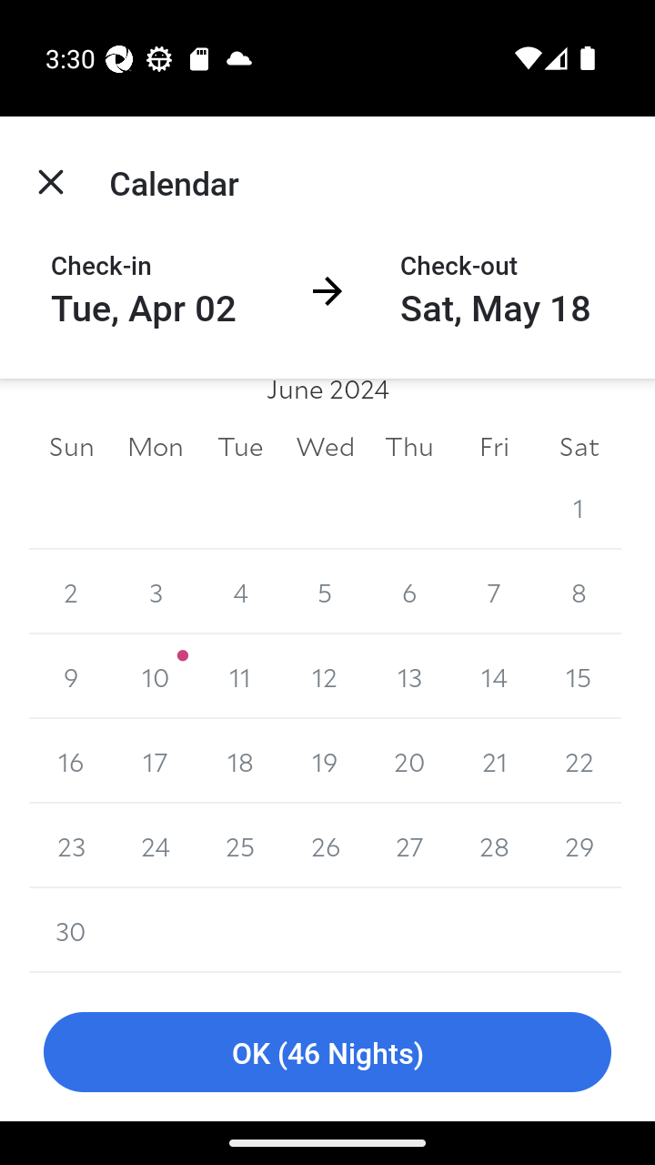  Describe the element at coordinates (156, 846) in the screenshot. I see `24 24 June 2024` at that location.